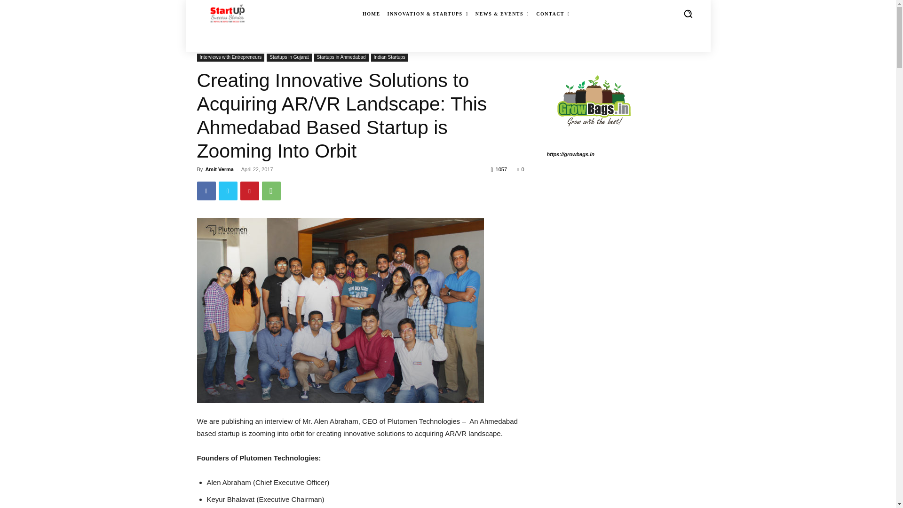 The width and height of the screenshot is (903, 508). What do you see at coordinates (342, 44) in the screenshot?
I see `Interviews with Entrepreneurs` at bounding box center [342, 44].